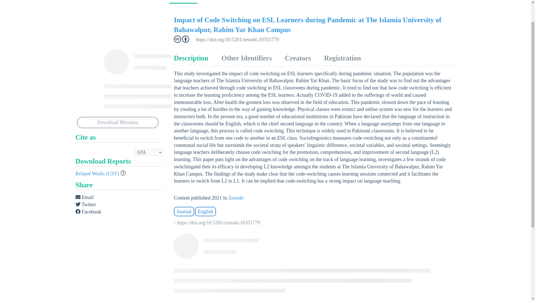 This screenshot has height=301, width=535. I want to click on People, so click(213, 1).